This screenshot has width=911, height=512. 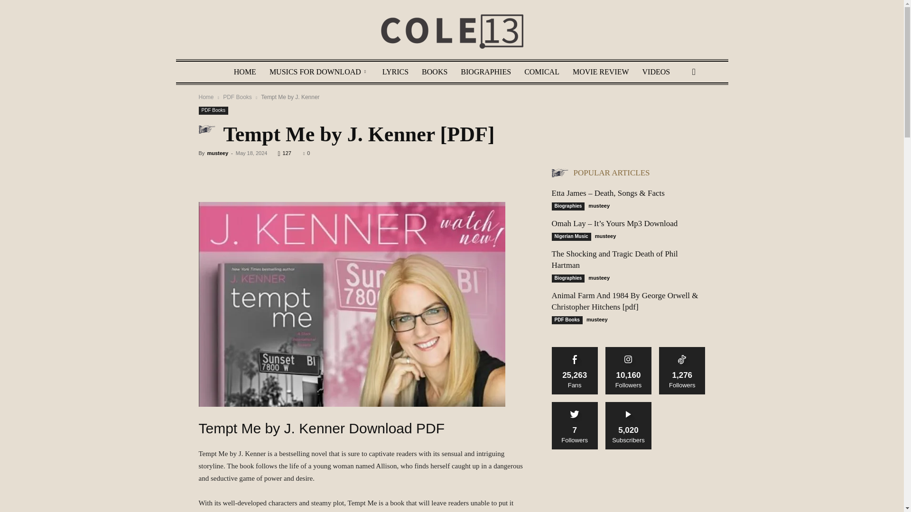 What do you see at coordinates (237, 97) in the screenshot?
I see `PDF Books` at bounding box center [237, 97].